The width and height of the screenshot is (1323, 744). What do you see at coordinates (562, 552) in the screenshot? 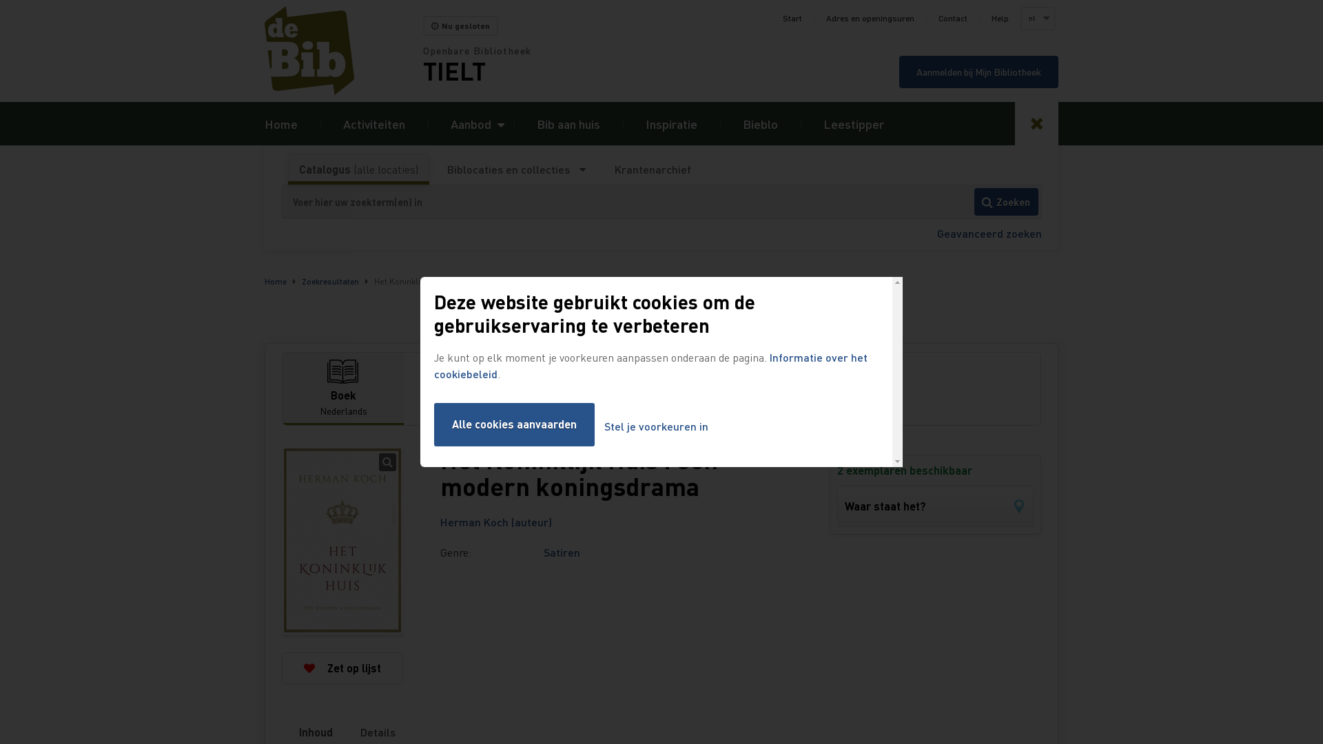
I see `Satiren` at bounding box center [562, 552].